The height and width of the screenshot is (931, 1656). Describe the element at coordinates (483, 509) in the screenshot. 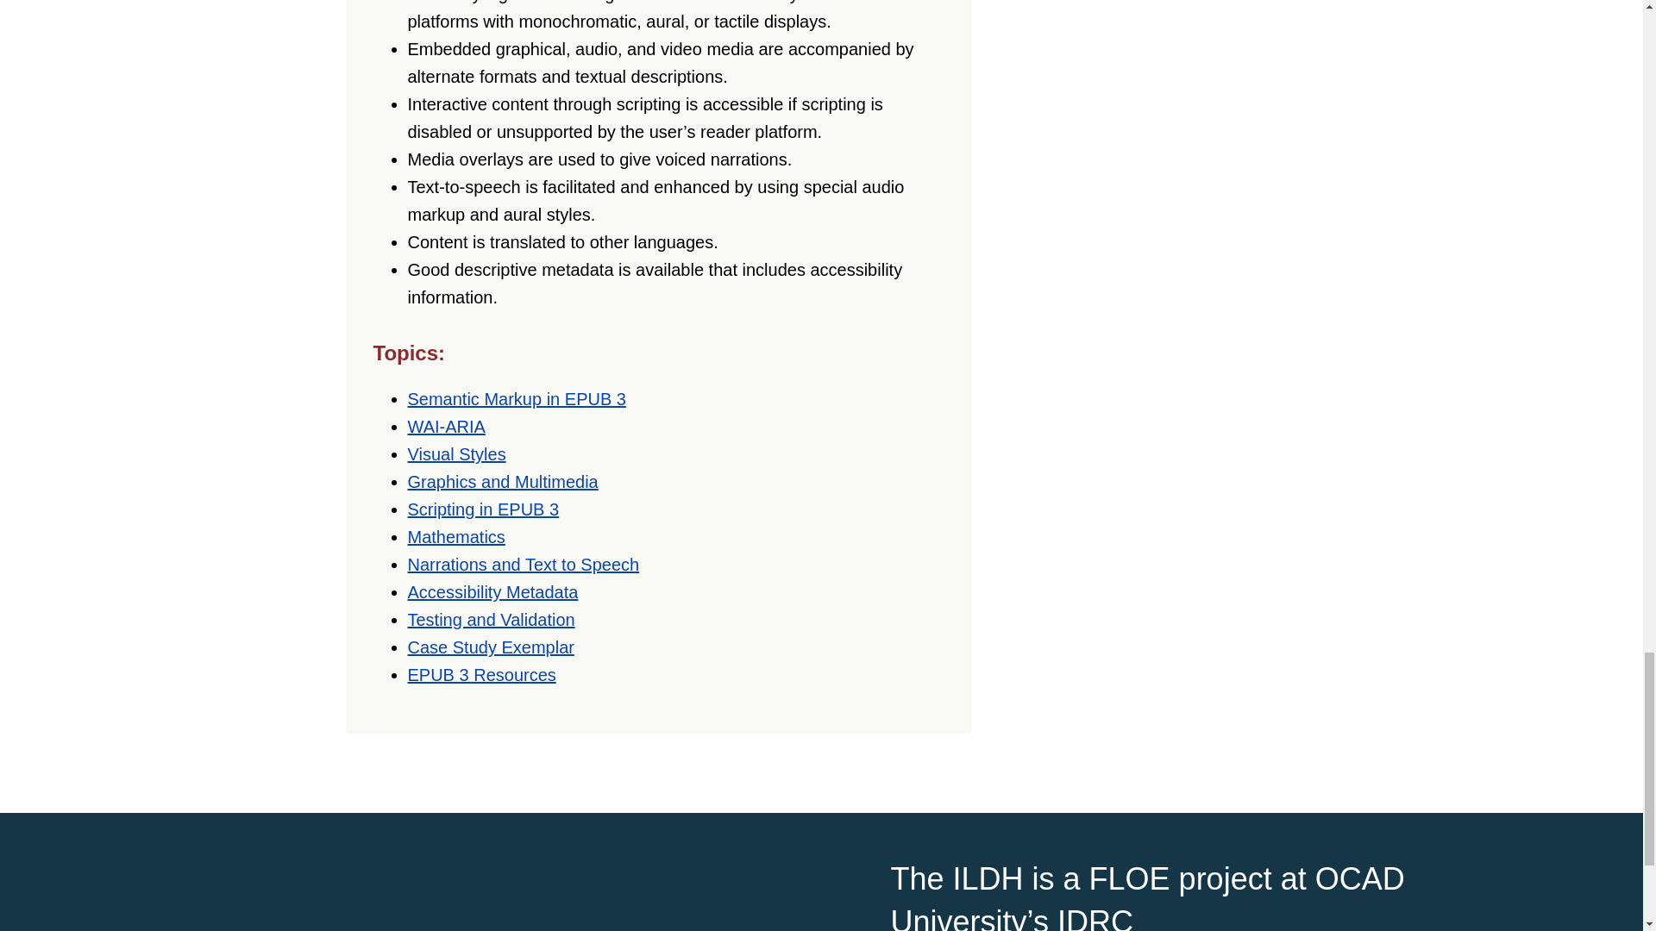

I see `Scripting in EPUB 3` at that location.